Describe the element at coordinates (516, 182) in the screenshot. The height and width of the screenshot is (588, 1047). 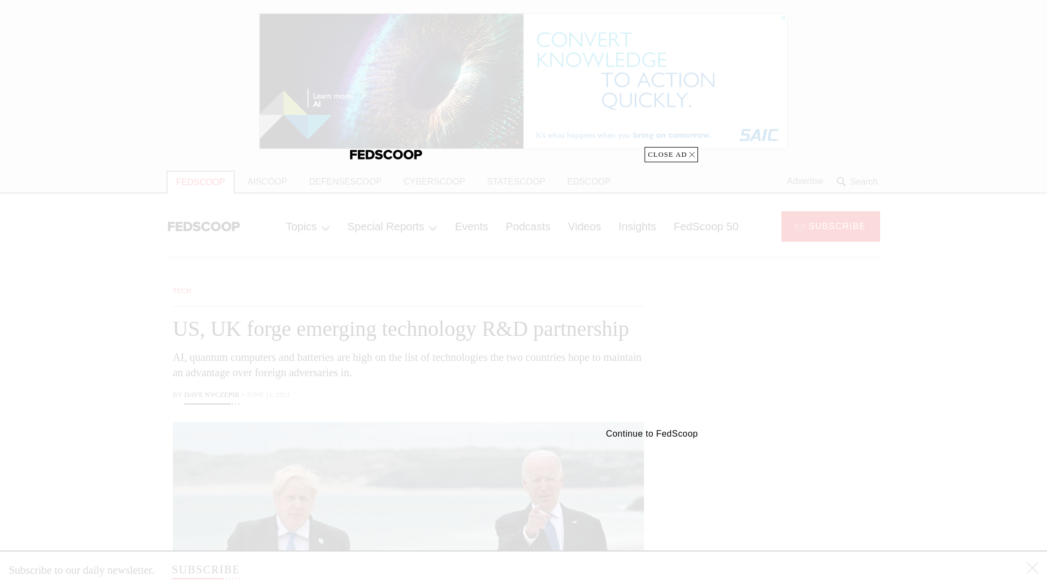
I see `STATESCOOP` at that location.